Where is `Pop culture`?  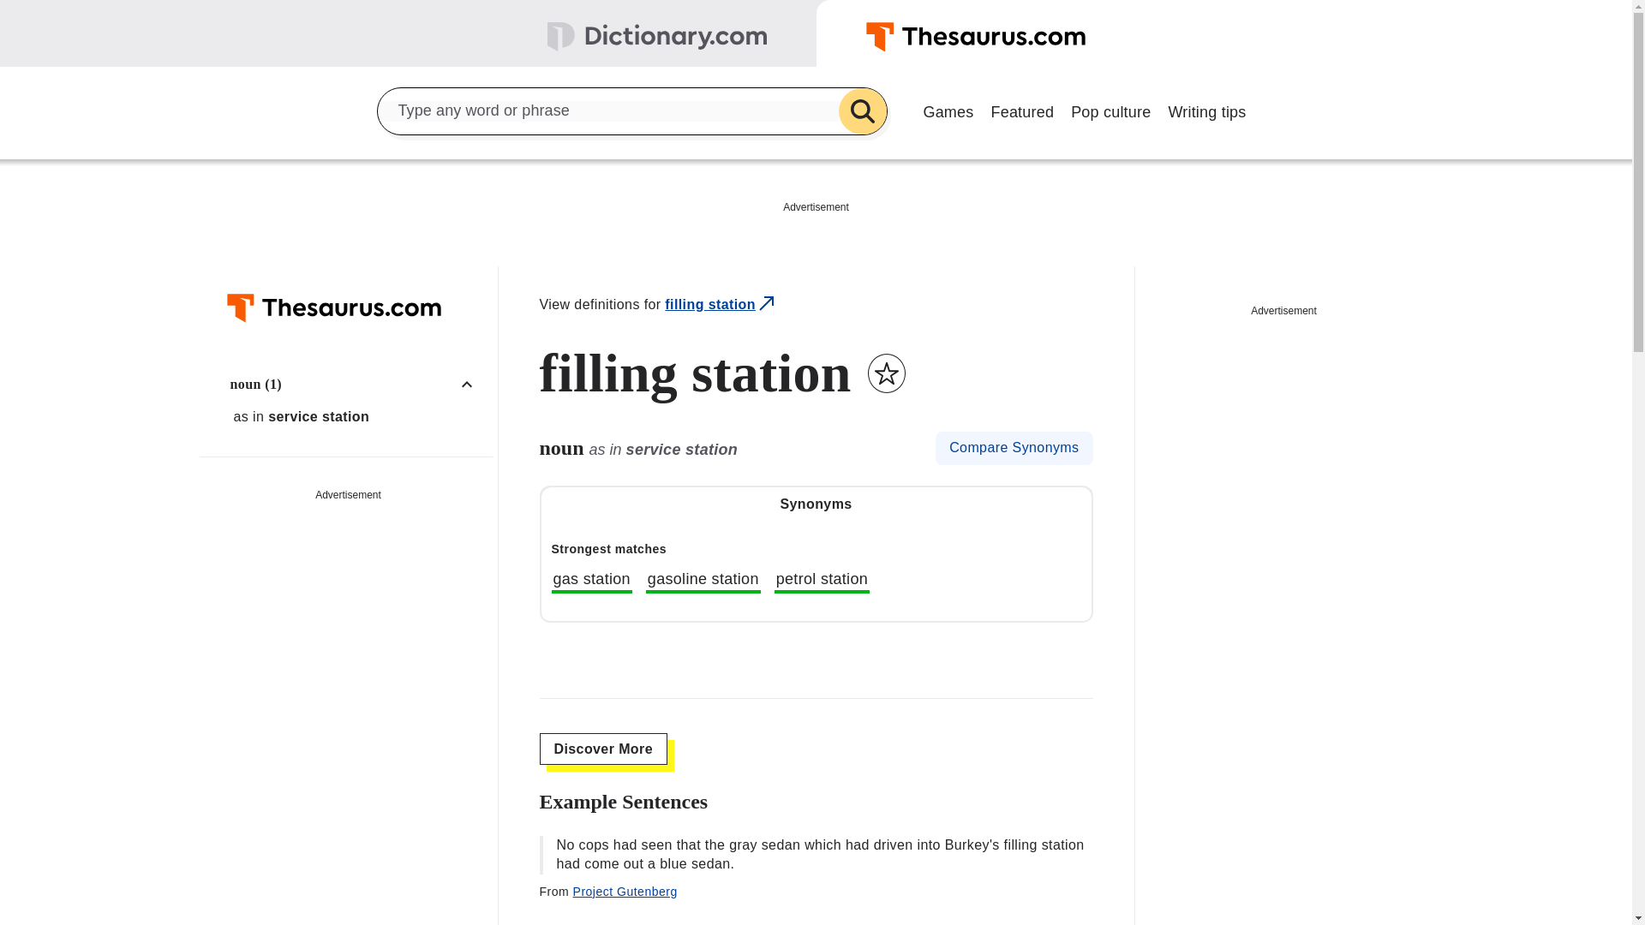
Pop culture is located at coordinates (1110, 110).